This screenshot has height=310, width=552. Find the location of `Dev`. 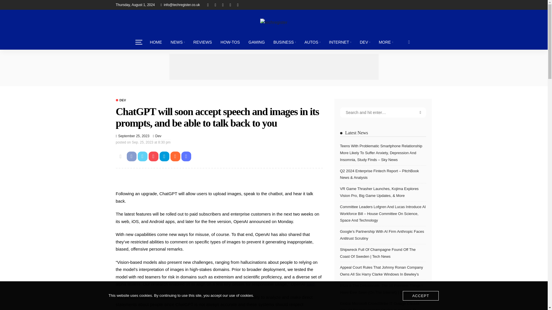

Dev is located at coordinates (158, 136).